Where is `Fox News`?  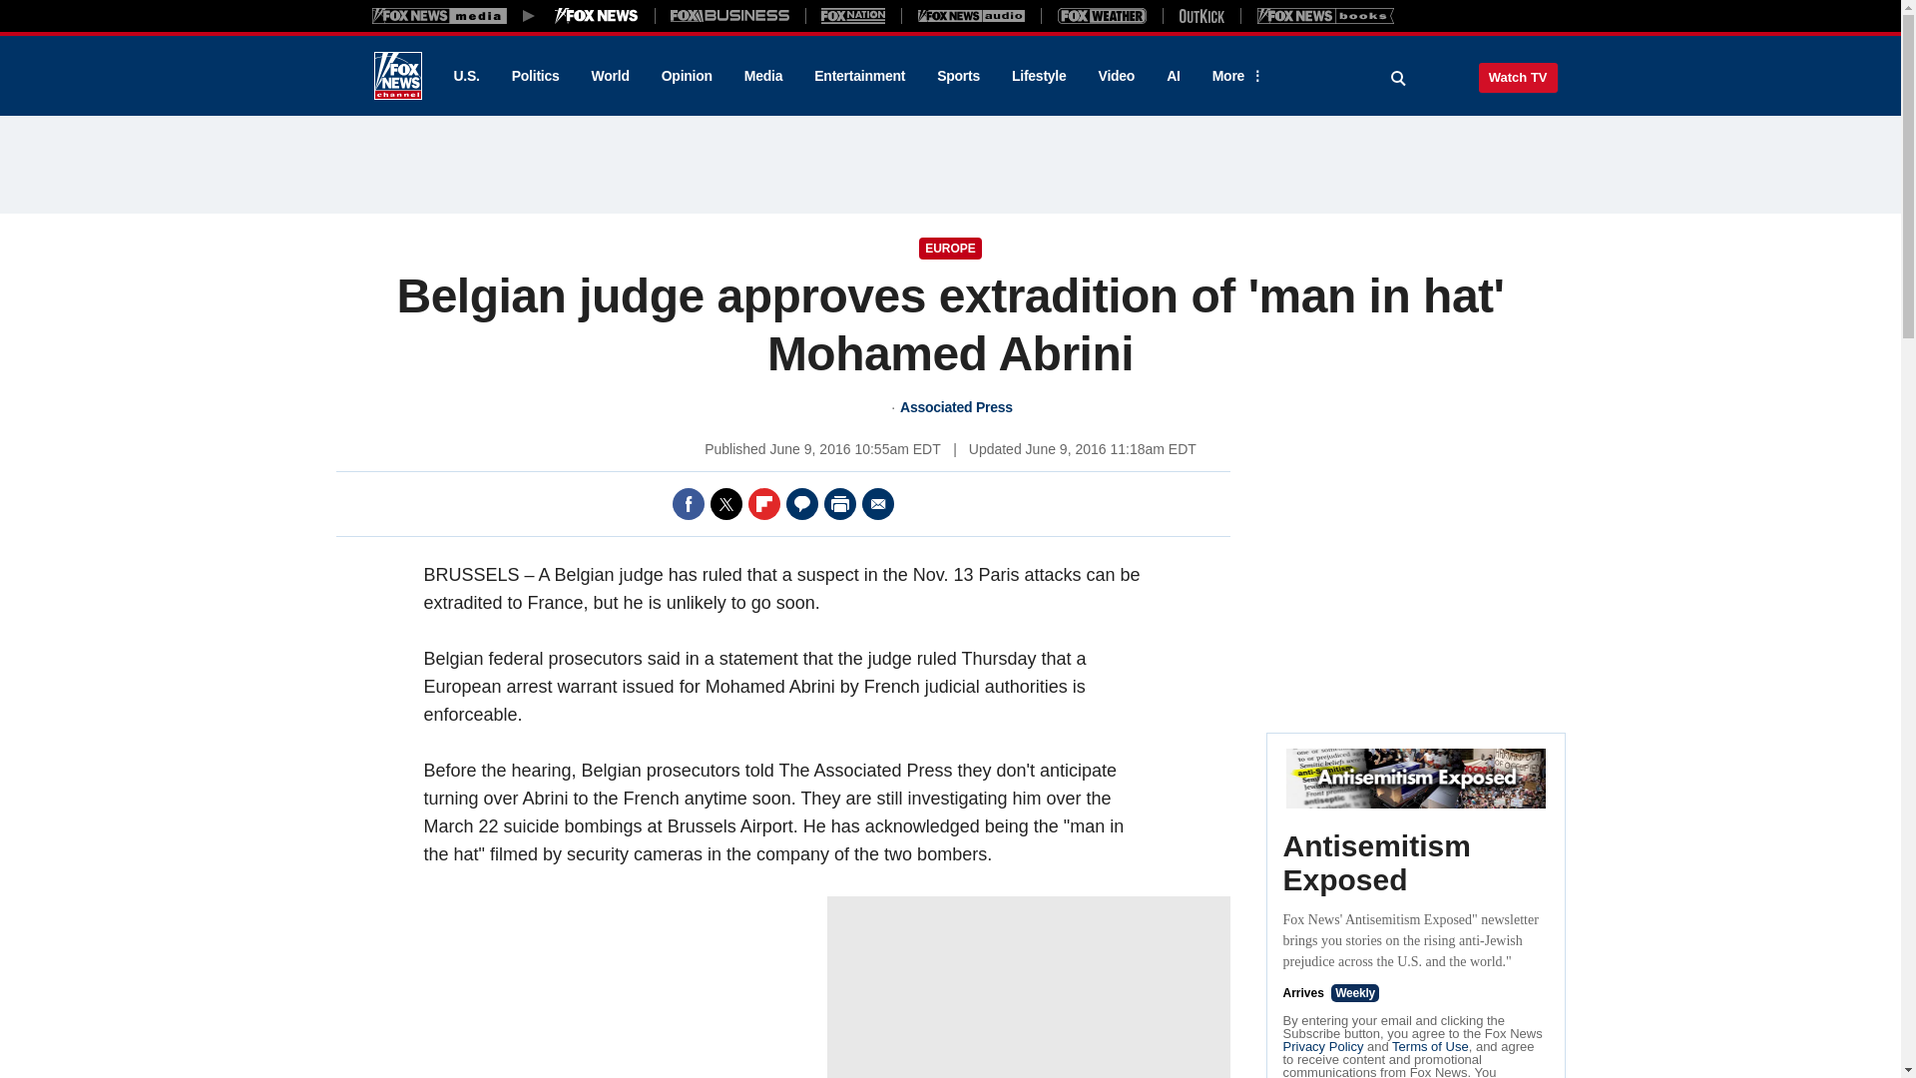
Fox News is located at coordinates (397, 76).